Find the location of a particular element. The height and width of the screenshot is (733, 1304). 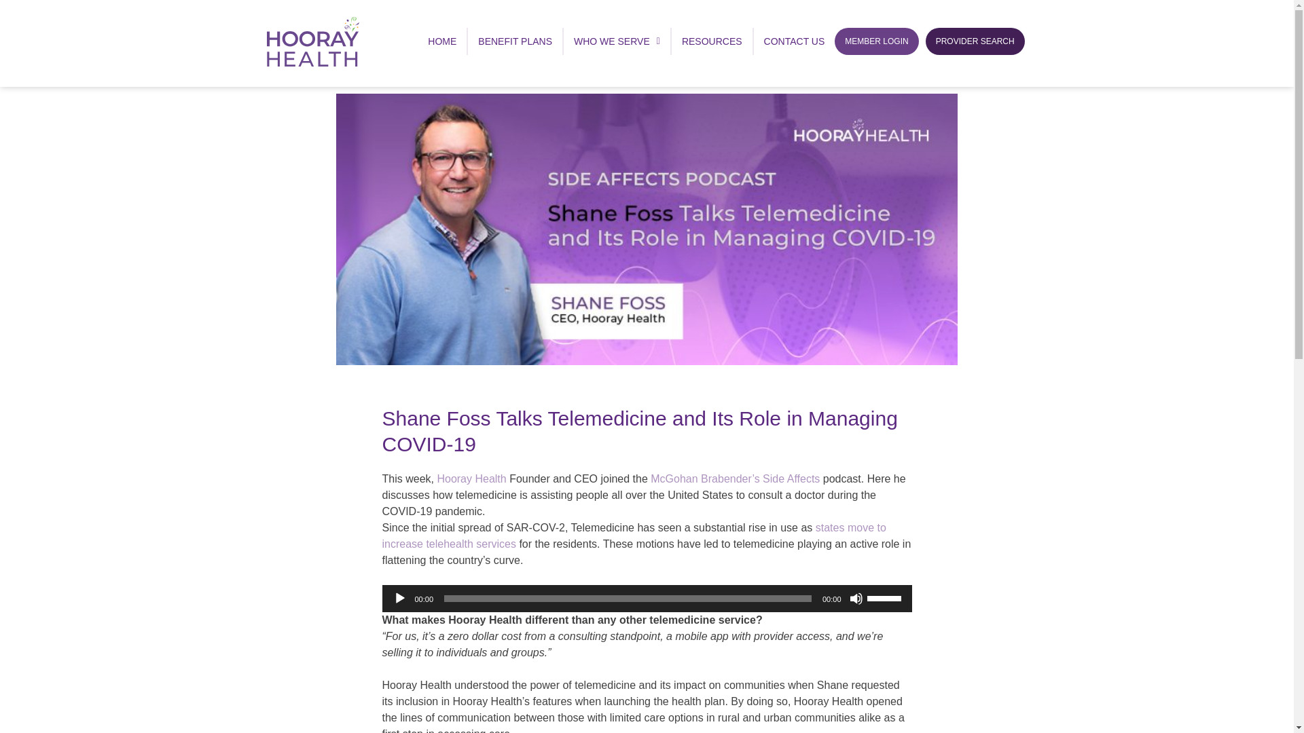

BENEFIT PLANS is located at coordinates (515, 41).